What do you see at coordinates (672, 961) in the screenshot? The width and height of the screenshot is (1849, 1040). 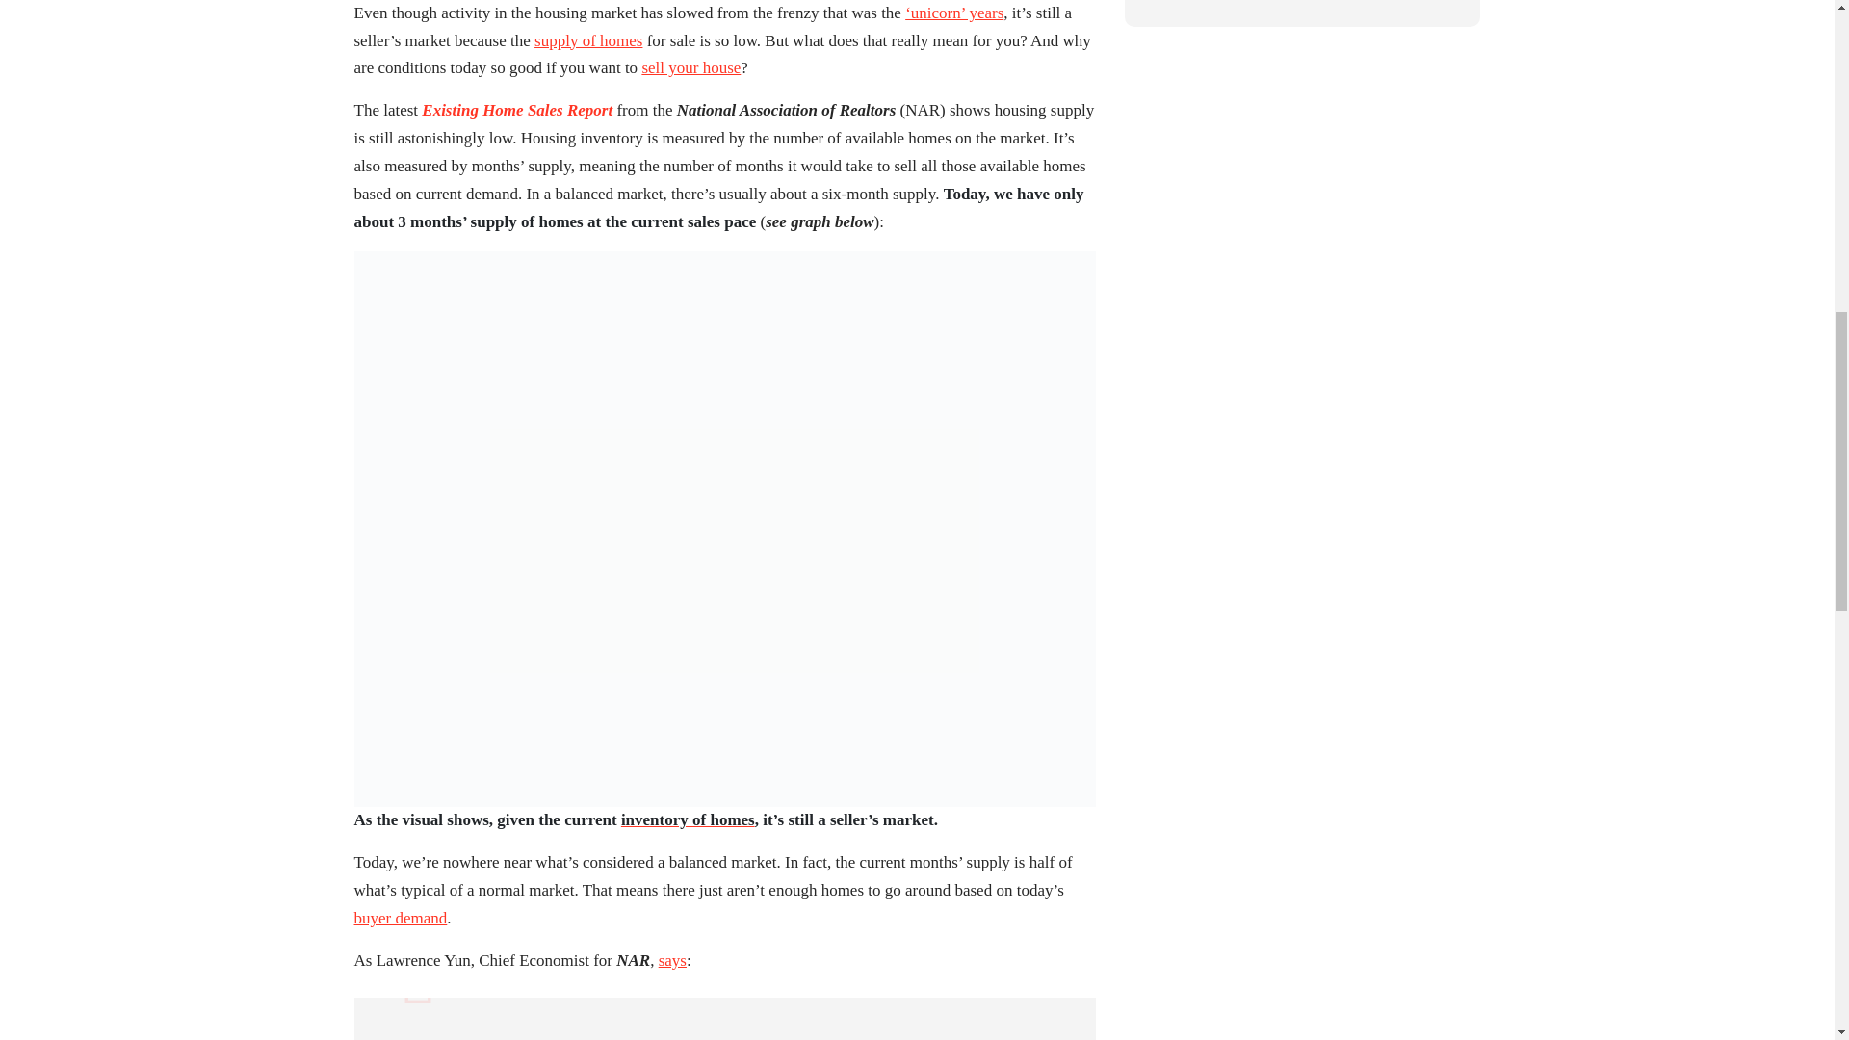 I see `says` at bounding box center [672, 961].